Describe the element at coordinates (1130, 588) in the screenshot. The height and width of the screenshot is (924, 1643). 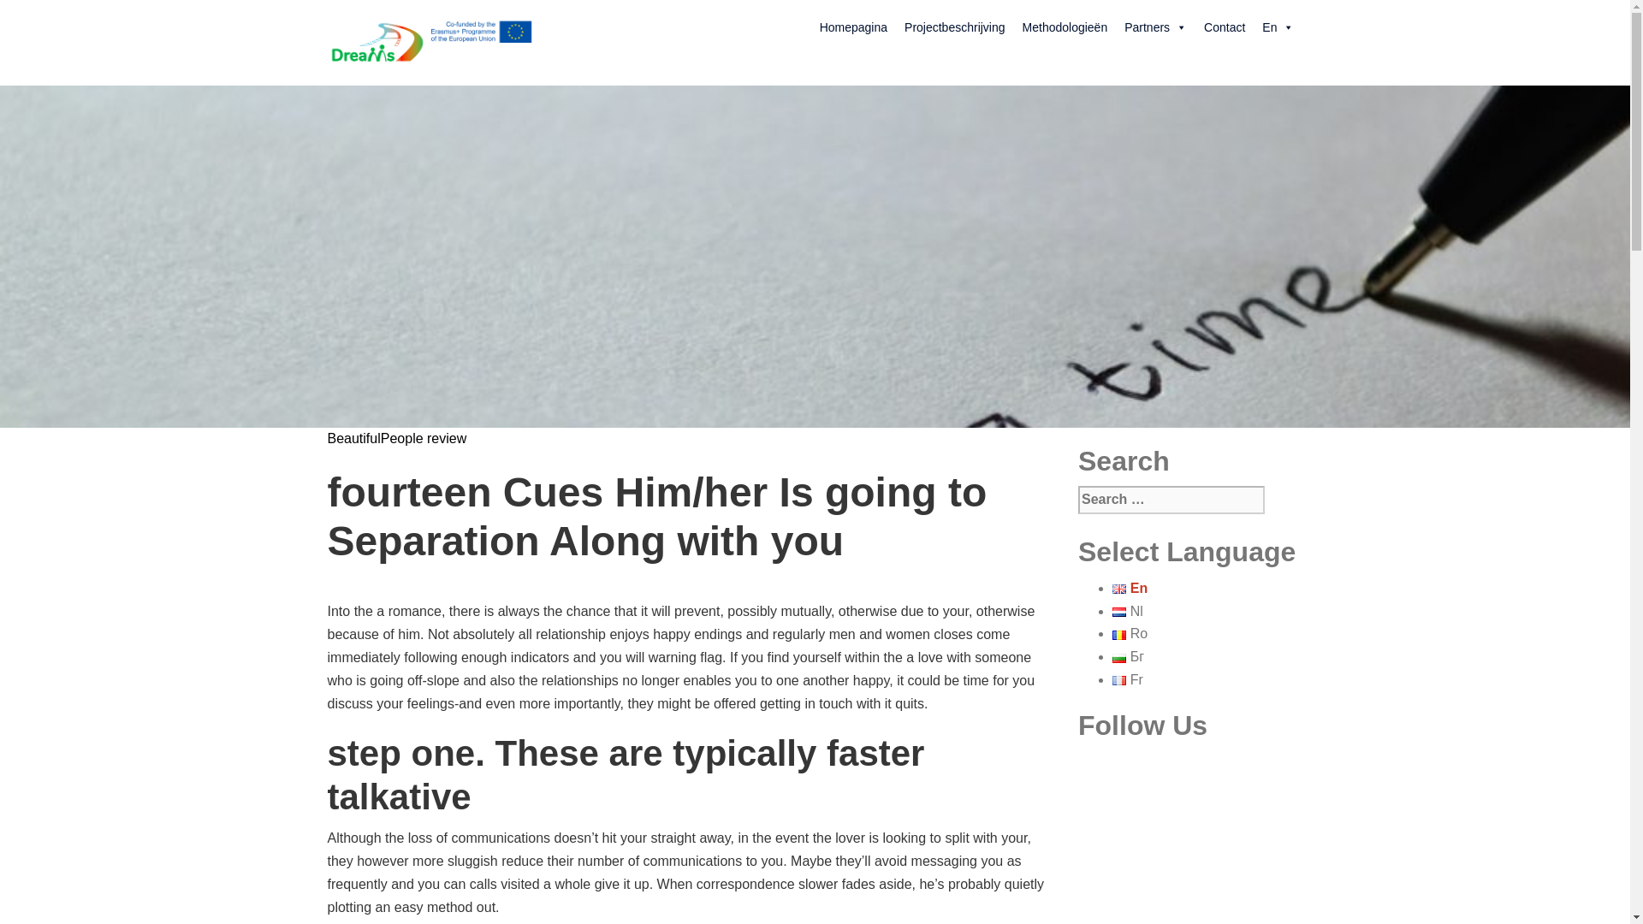
I see `En` at that location.